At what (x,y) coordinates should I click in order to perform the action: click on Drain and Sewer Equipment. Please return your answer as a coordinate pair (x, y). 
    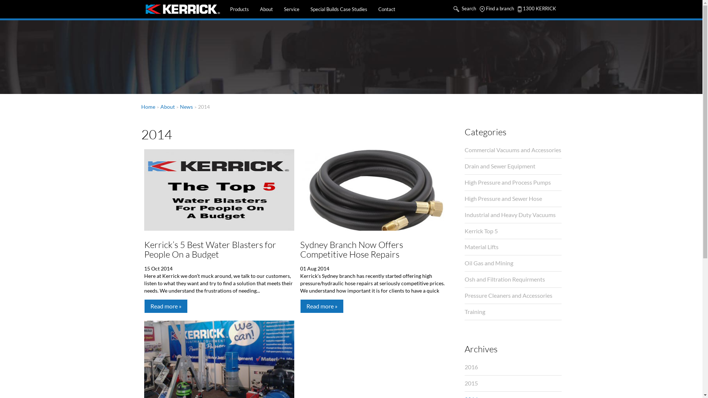
    Looking at the image, I should click on (513, 167).